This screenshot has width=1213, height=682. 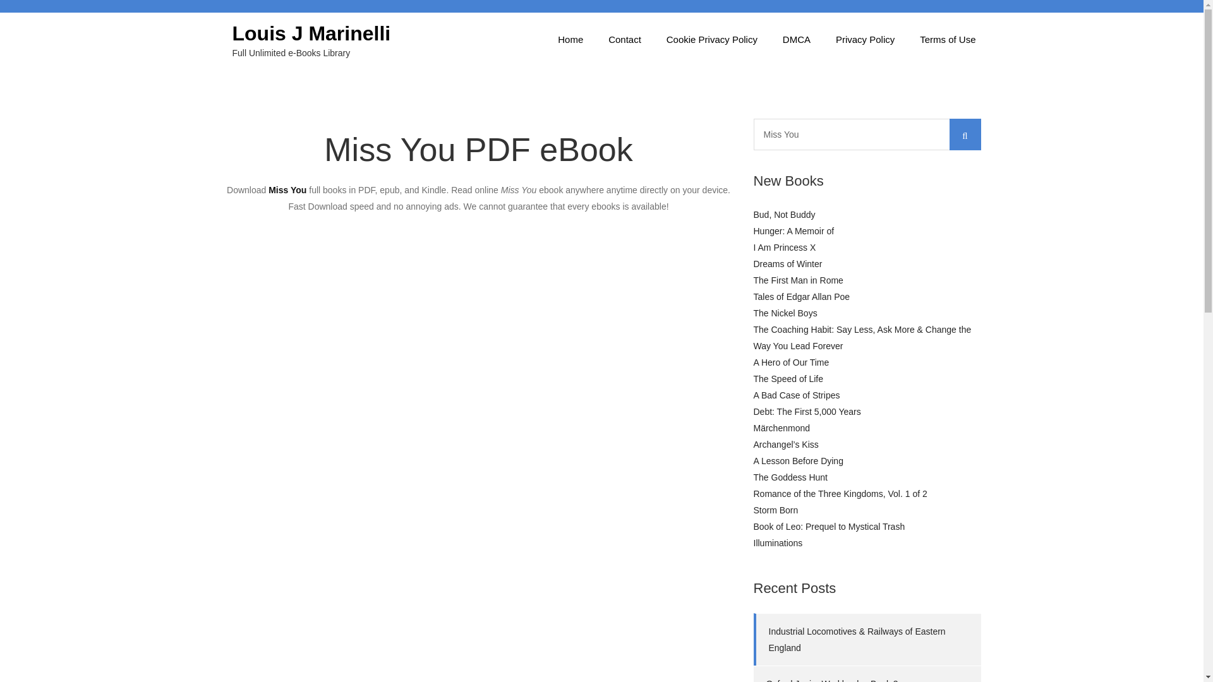 I want to click on A Hero of Our Time, so click(x=791, y=362).